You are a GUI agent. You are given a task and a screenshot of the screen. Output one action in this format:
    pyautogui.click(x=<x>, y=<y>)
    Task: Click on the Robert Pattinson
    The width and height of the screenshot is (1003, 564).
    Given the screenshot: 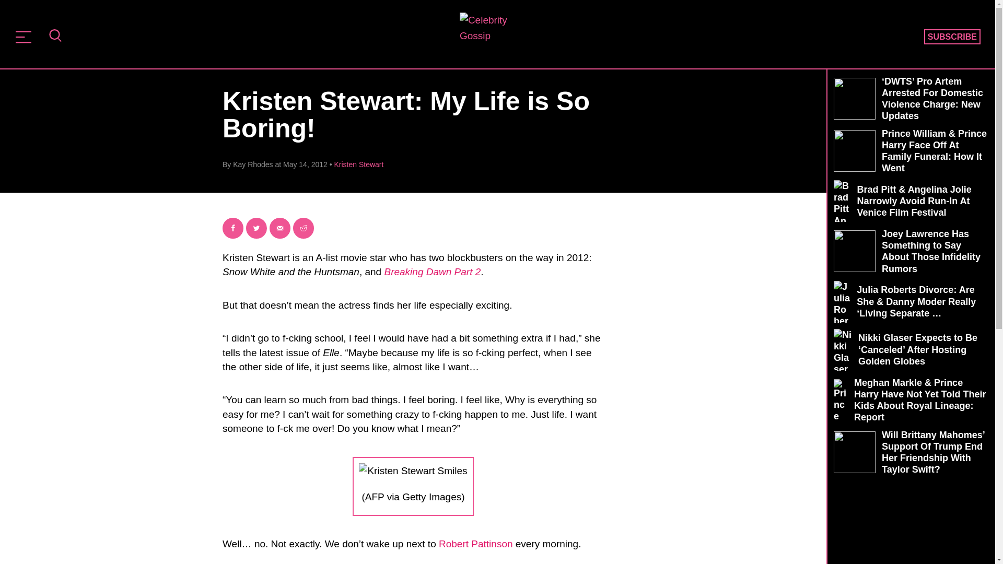 What is the action you would take?
    pyautogui.click(x=475, y=544)
    